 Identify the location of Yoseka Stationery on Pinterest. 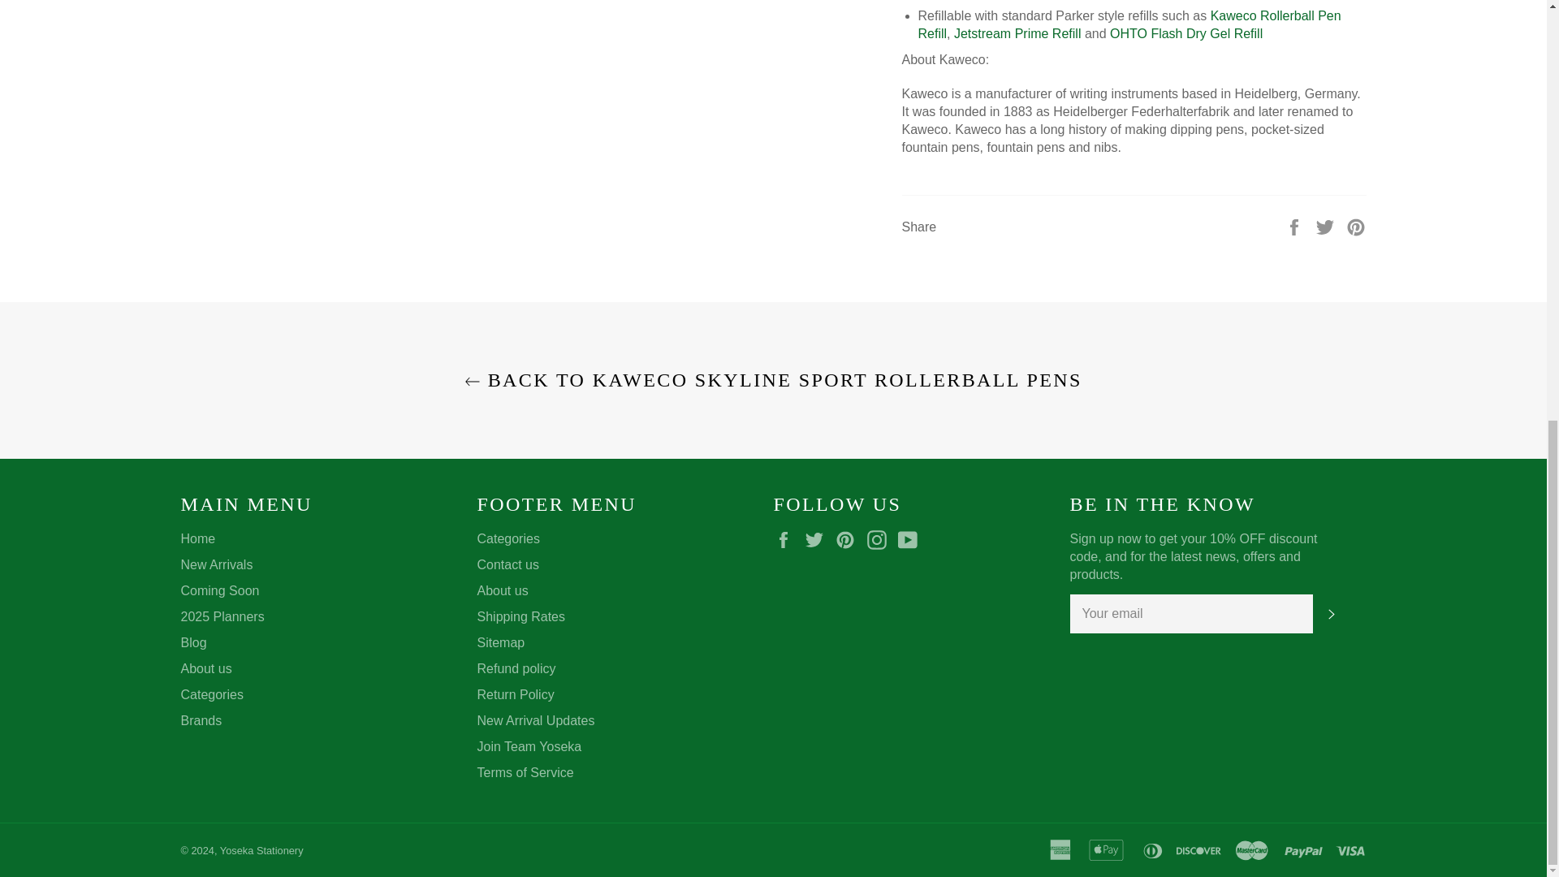
(849, 540).